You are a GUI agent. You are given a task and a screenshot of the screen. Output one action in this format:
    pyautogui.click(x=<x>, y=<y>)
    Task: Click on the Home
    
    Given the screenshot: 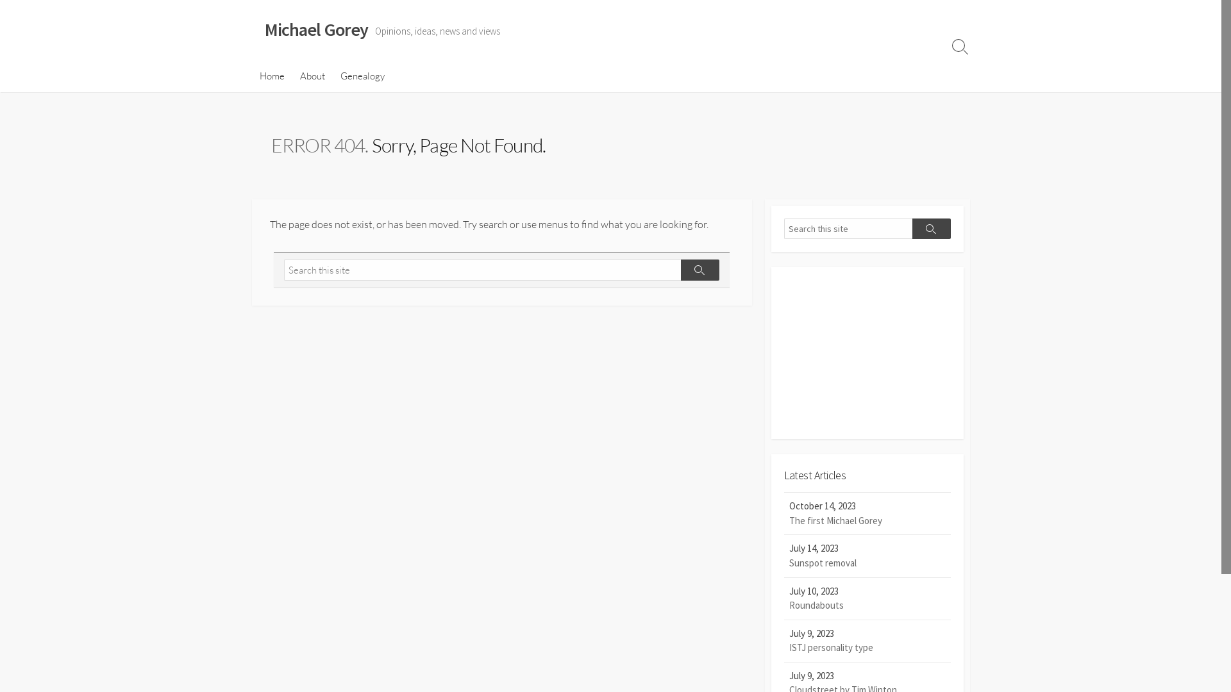 What is the action you would take?
    pyautogui.click(x=272, y=76)
    